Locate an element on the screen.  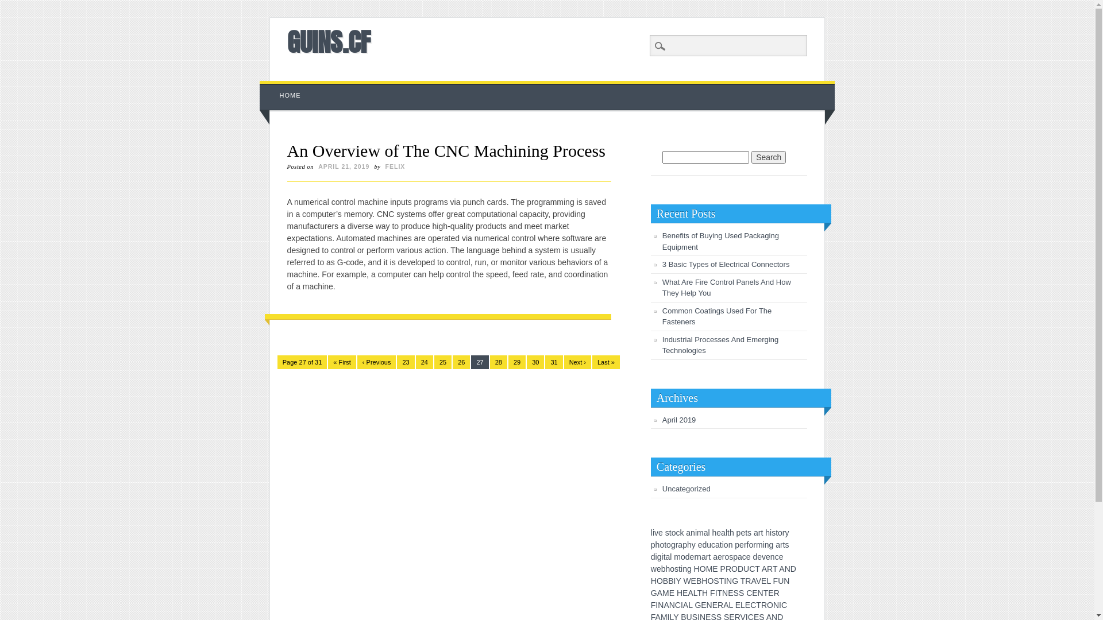
F is located at coordinates (776, 581).